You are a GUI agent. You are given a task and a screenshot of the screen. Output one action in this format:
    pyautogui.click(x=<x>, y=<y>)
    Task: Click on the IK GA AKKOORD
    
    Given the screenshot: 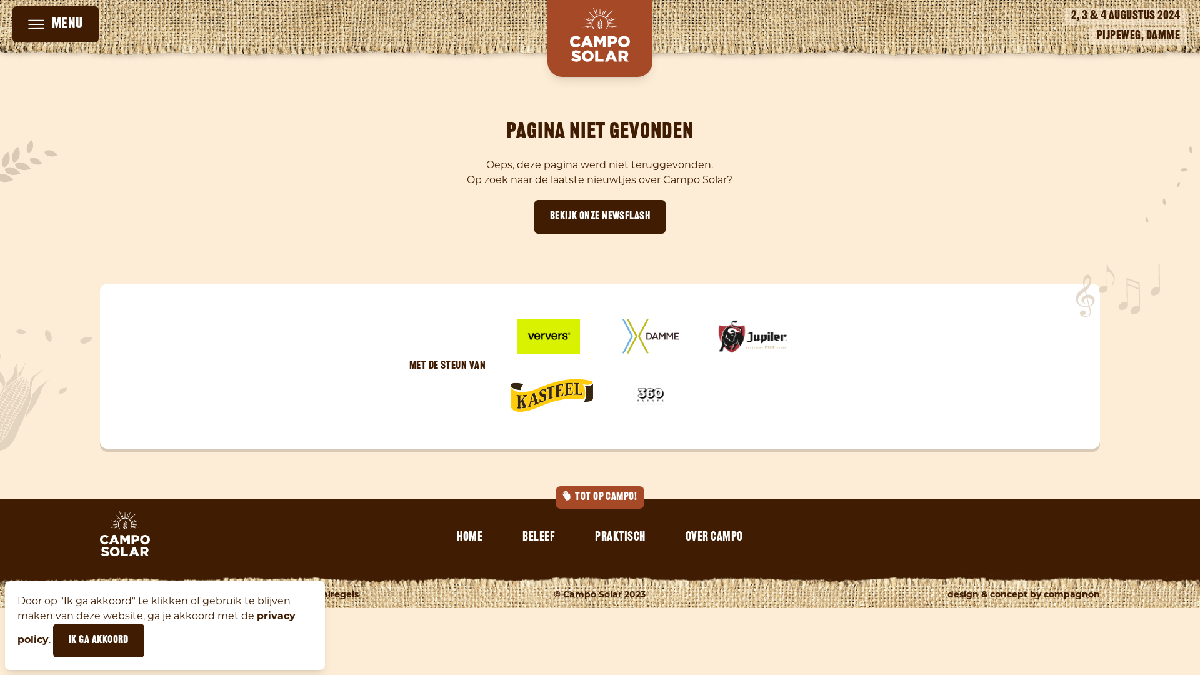 What is the action you would take?
    pyautogui.click(x=99, y=641)
    